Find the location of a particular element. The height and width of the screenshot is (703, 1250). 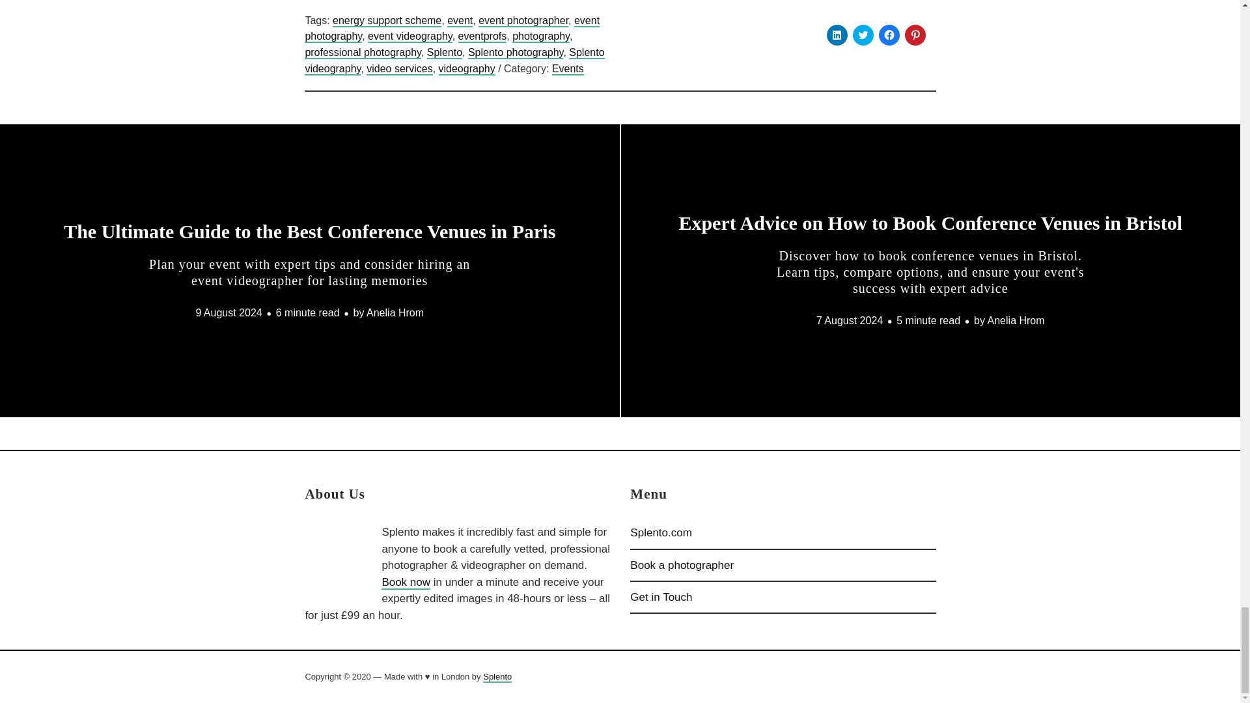

Click to share on LinkedIn is located at coordinates (837, 35).